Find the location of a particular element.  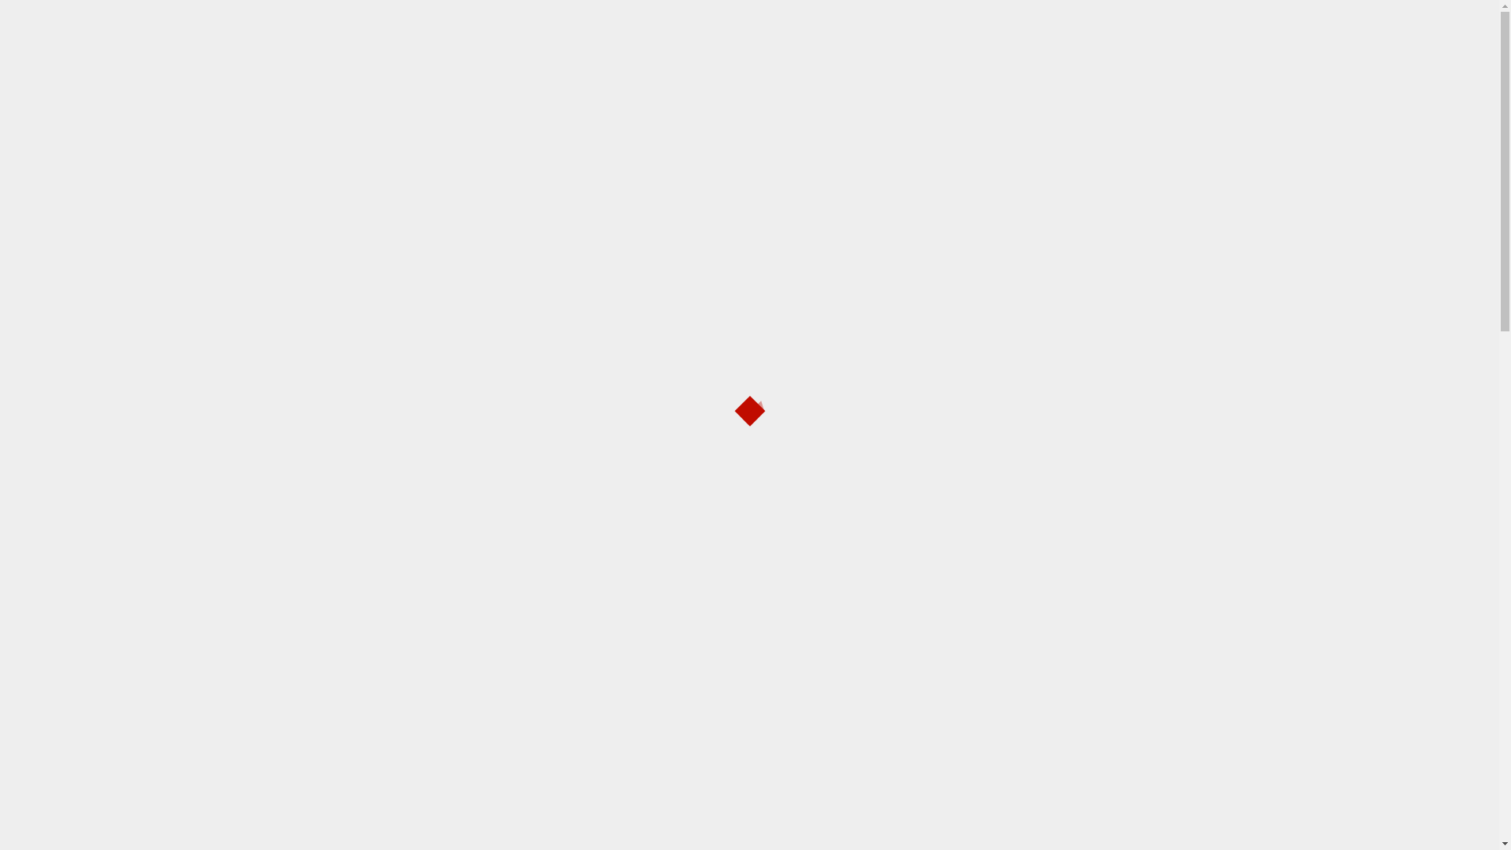

Referensi Game Casino Online Populer Dalam Mencari Untung is located at coordinates (1024, 508).